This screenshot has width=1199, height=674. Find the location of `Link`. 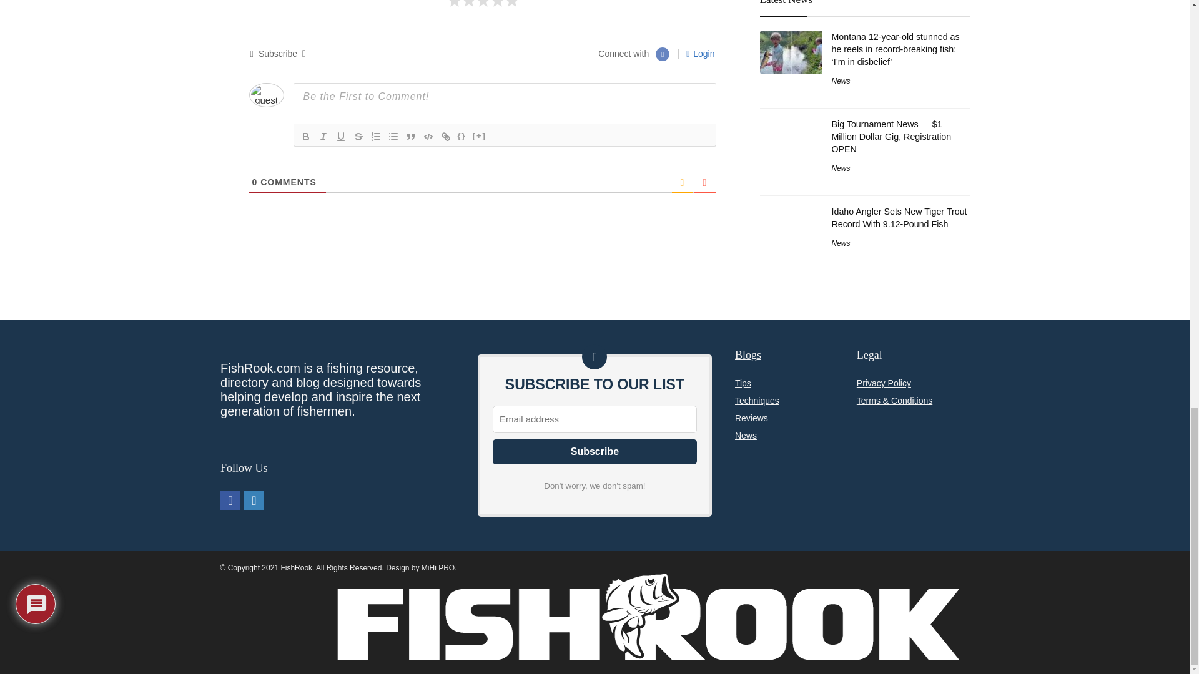

Link is located at coordinates (446, 137).